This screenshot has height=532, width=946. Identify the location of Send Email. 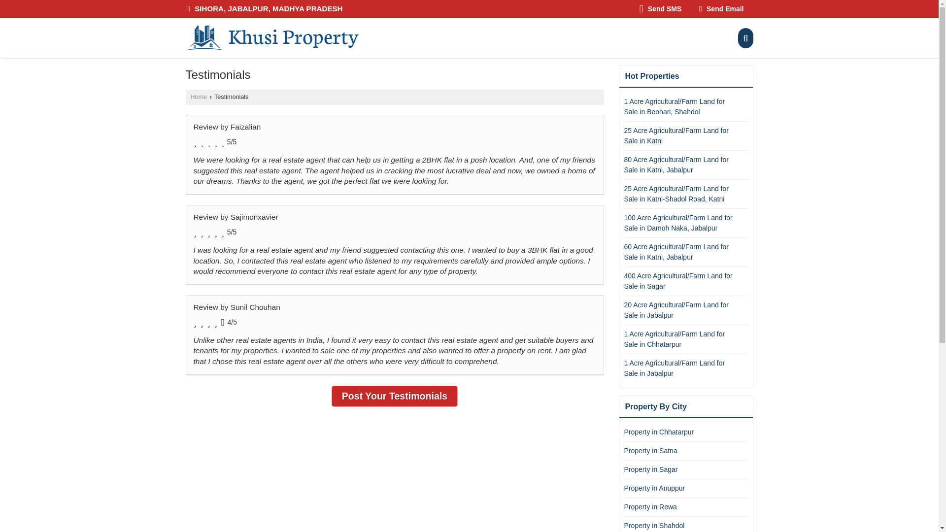
(721, 9).